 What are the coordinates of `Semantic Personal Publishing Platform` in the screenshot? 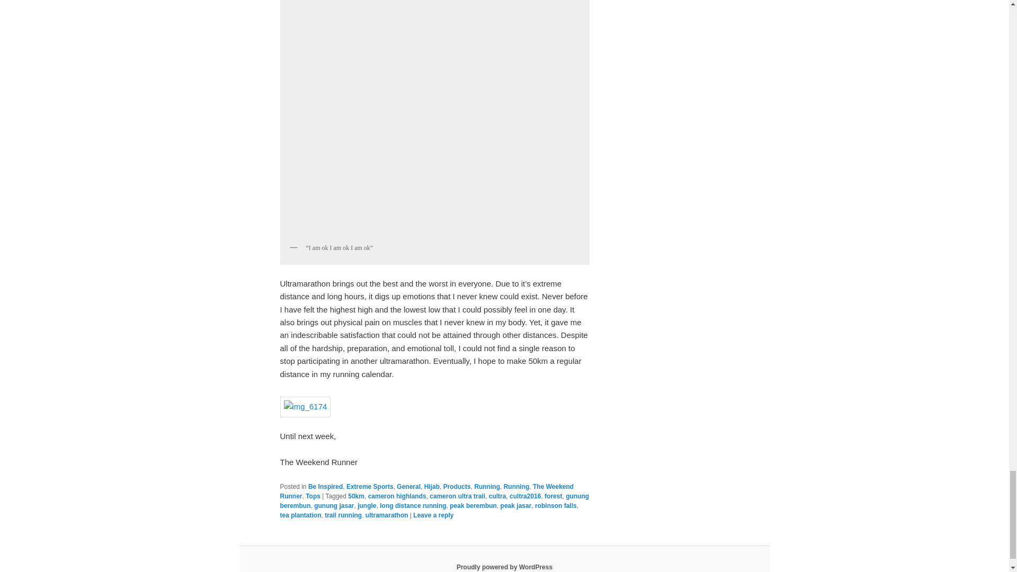 It's located at (504, 567).